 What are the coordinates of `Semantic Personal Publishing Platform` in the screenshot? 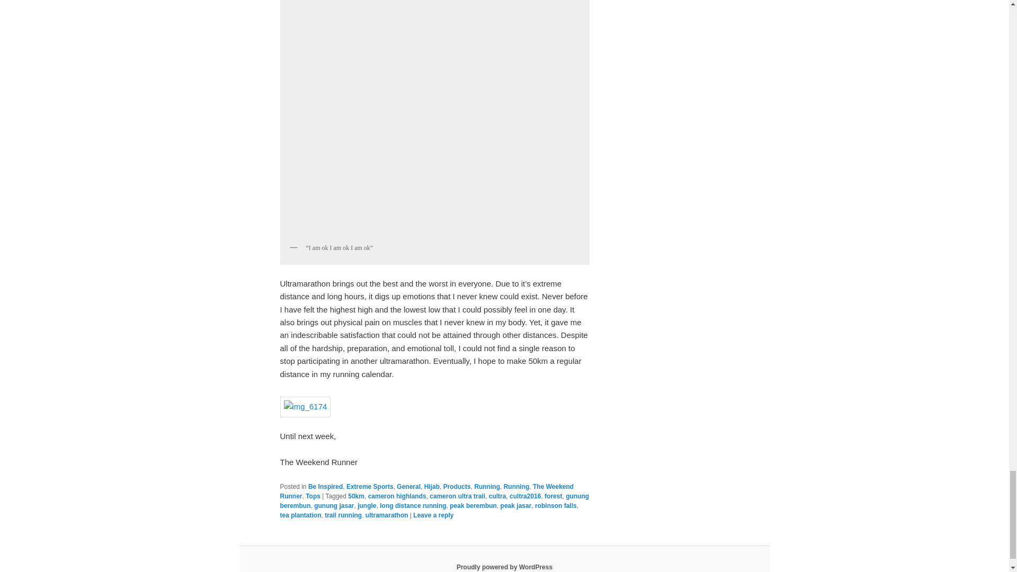 It's located at (504, 567).